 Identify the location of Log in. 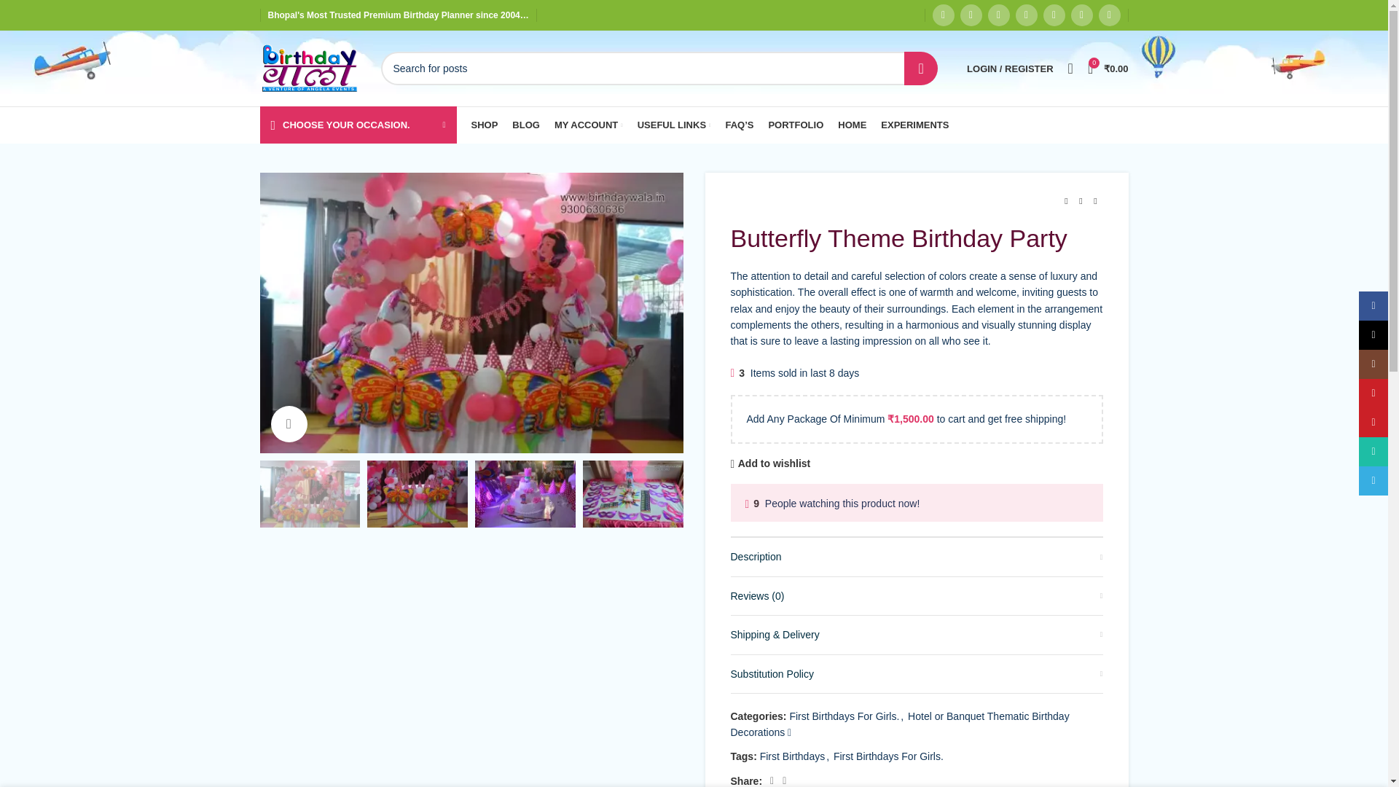
(933, 300).